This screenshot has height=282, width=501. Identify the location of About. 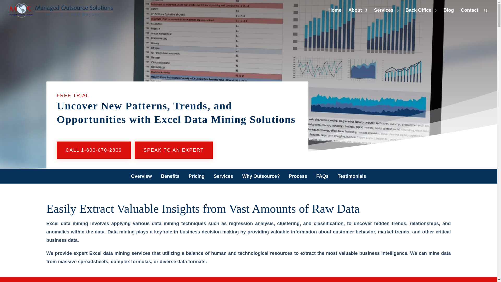
(357, 14).